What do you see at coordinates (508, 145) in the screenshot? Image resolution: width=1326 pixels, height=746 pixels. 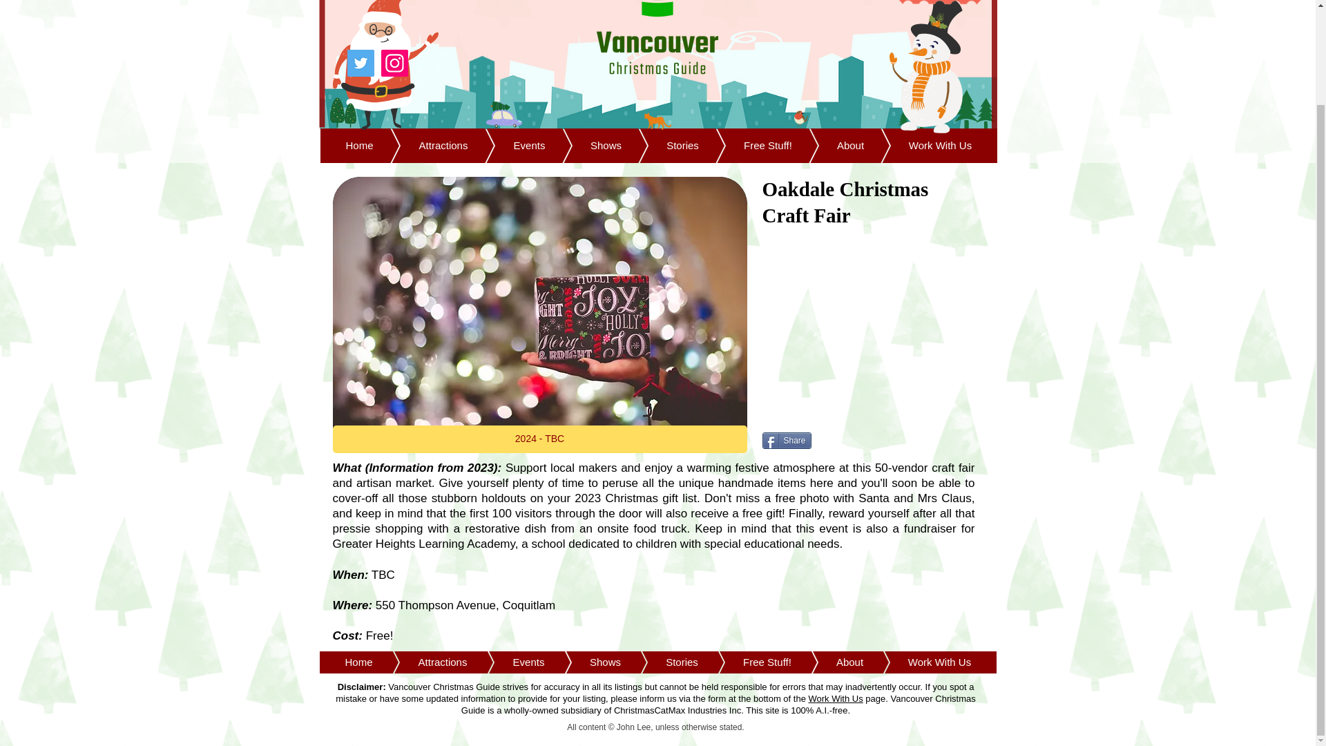 I see `Events` at bounding box center [508, 145].